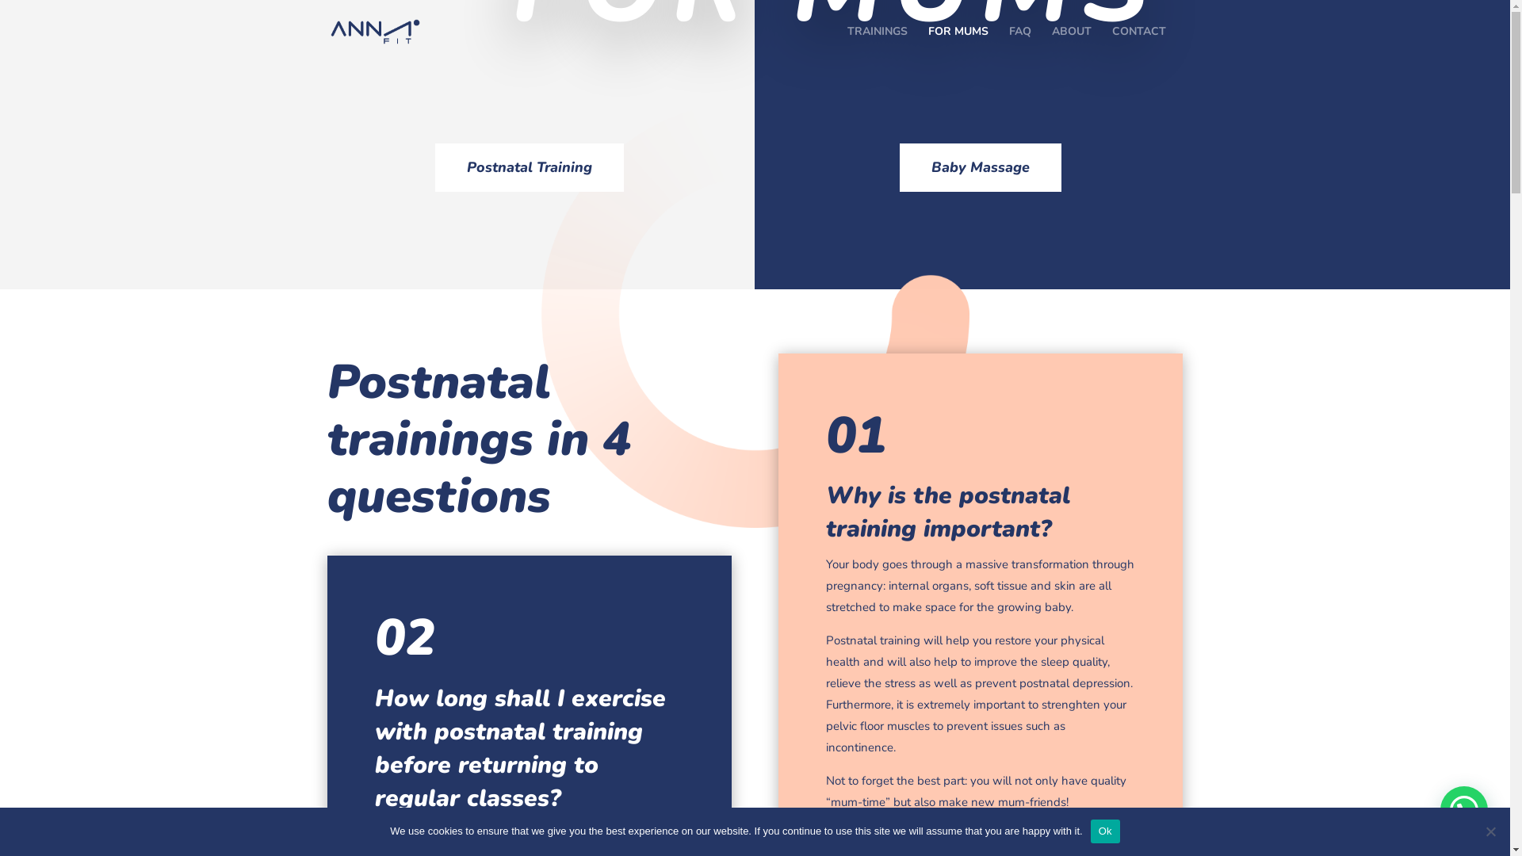 The width and height of the screenshot is (1522, 856). What do you see at coordinates (1019, 44) in the screenshot?
I see `FAQ` at bounding box center [1019, 44].